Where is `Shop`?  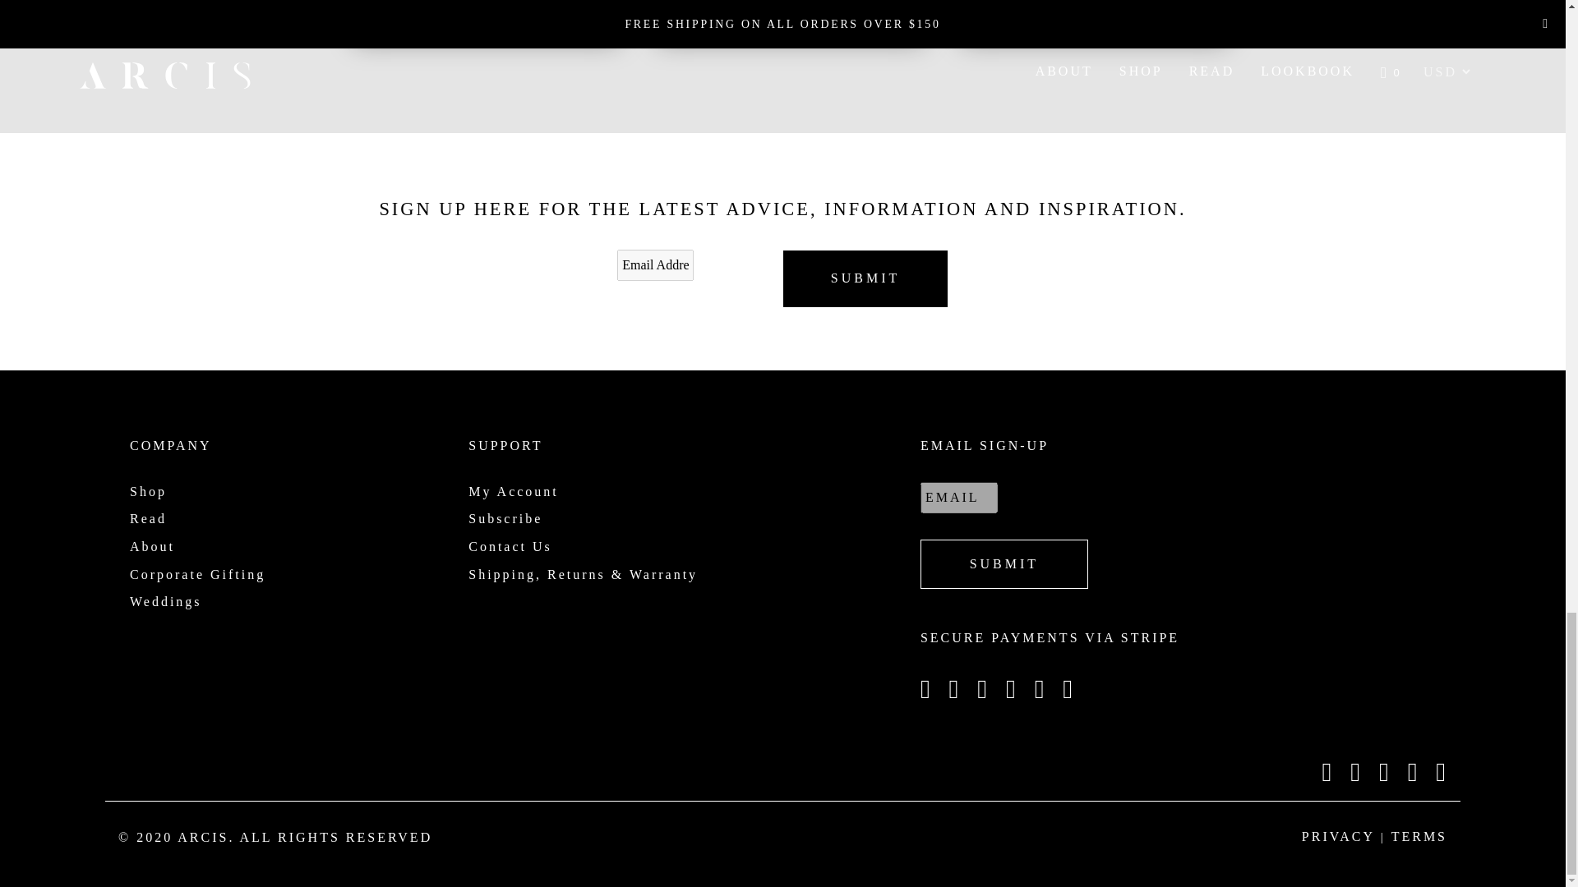
Shop is located at coordinates (148, 491).